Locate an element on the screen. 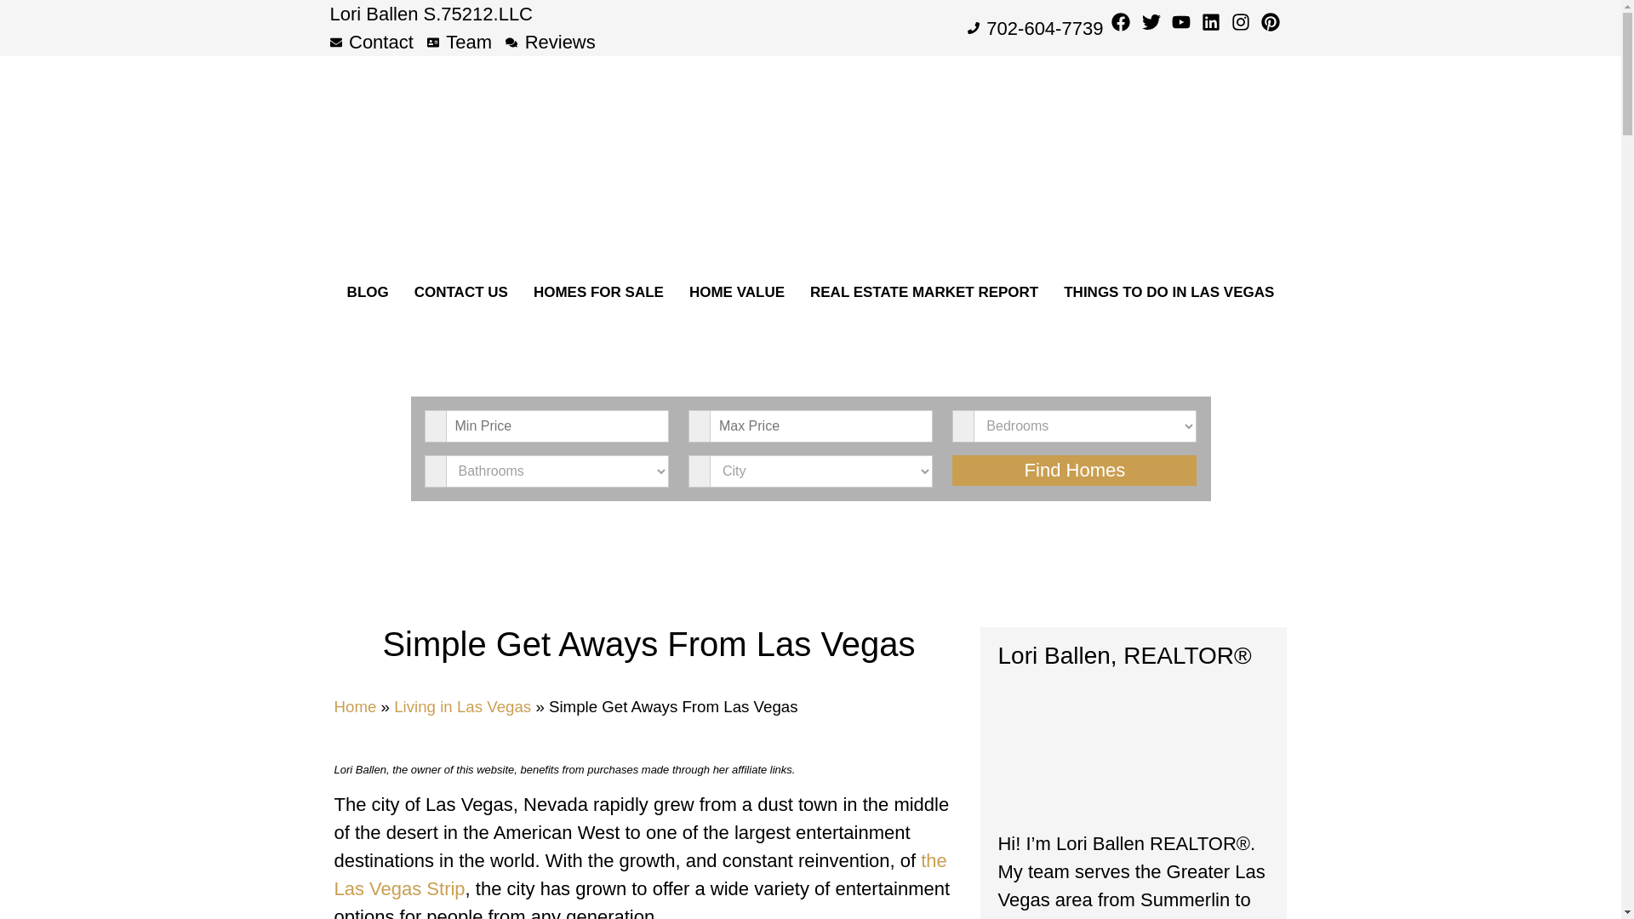 Image resolution: width=1634 pixels, height=919 pixels. Reviews is located at coordinates (550, 42).